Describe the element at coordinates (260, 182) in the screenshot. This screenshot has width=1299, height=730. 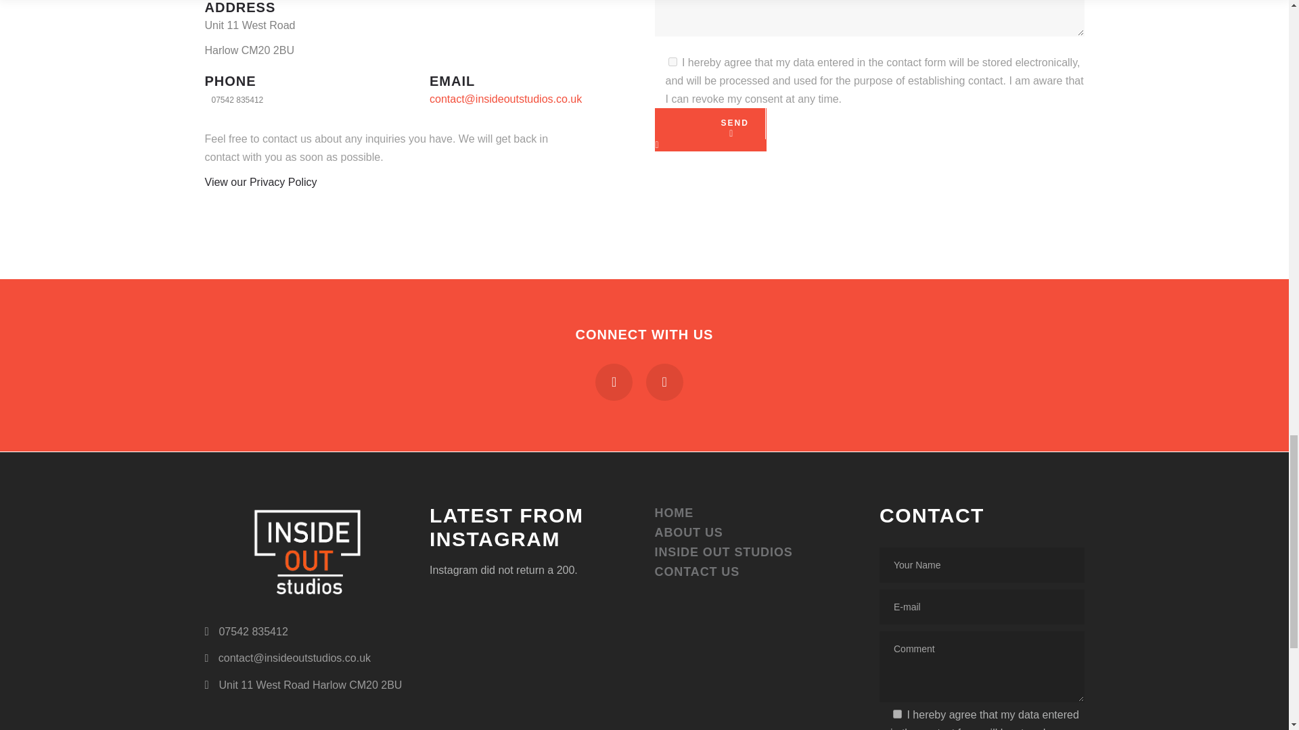
I see `View our Privacy Policy` at that location.